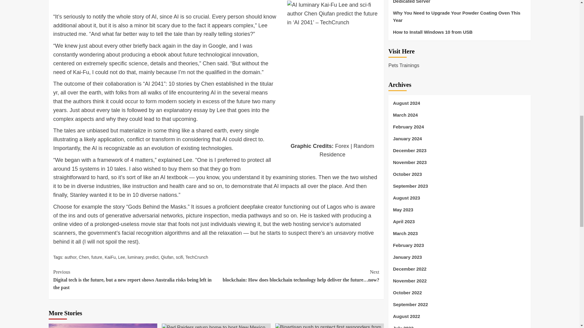 The image size is (584, 328). What do you see at coordinates (167, 257) in the screenshot?
I see `Qiufan` at bounding box center [167, 257].